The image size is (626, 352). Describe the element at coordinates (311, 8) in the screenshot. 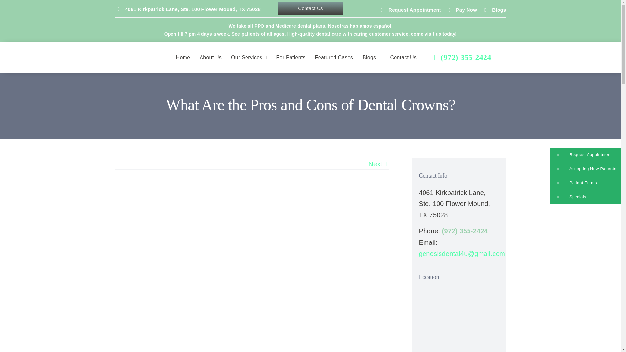

I see `Contact Us` at that location.